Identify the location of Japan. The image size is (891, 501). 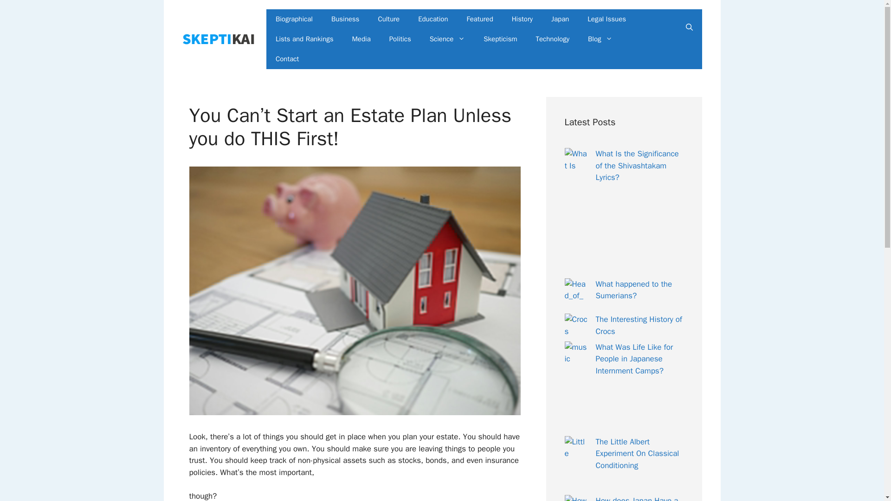
(560, 19).